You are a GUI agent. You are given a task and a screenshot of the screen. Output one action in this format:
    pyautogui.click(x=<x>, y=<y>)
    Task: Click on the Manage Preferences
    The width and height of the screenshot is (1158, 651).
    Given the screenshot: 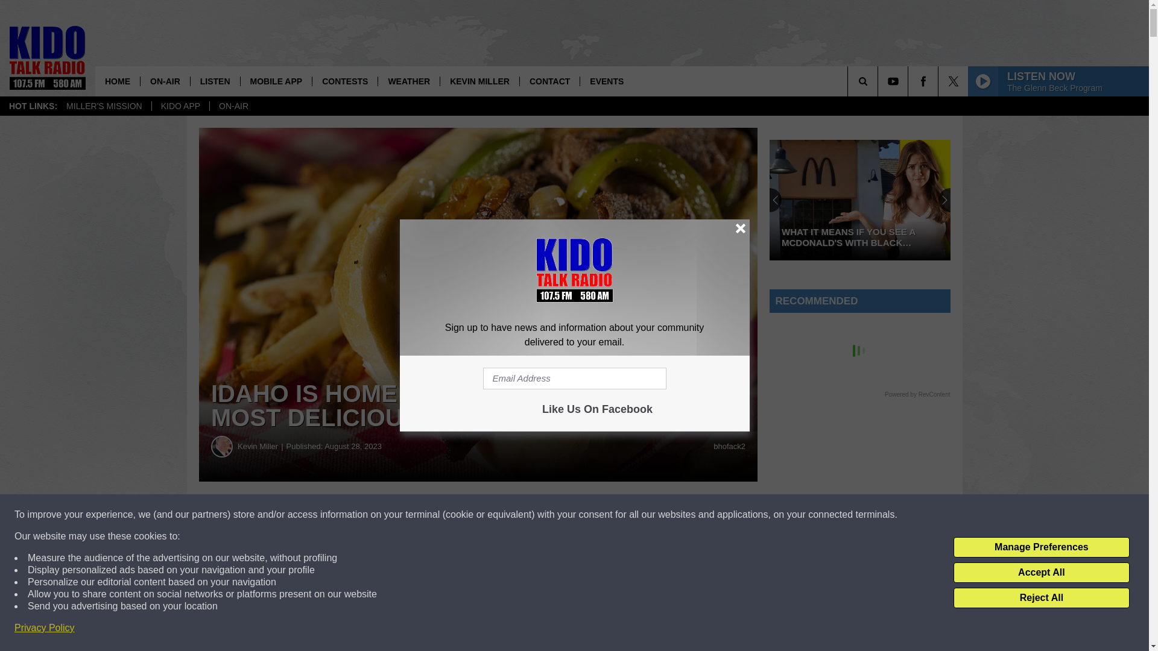 What is the action you would take?
    pyautogui.click(x=1041, y=547)
    